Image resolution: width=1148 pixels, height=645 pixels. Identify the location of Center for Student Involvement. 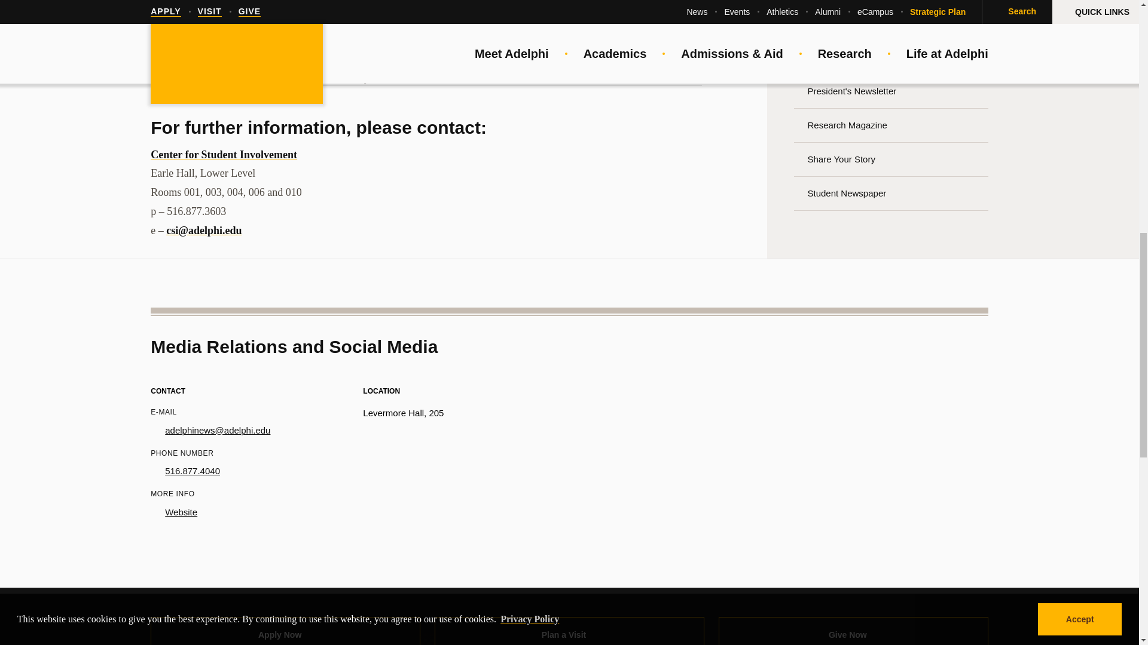
(224, 154).